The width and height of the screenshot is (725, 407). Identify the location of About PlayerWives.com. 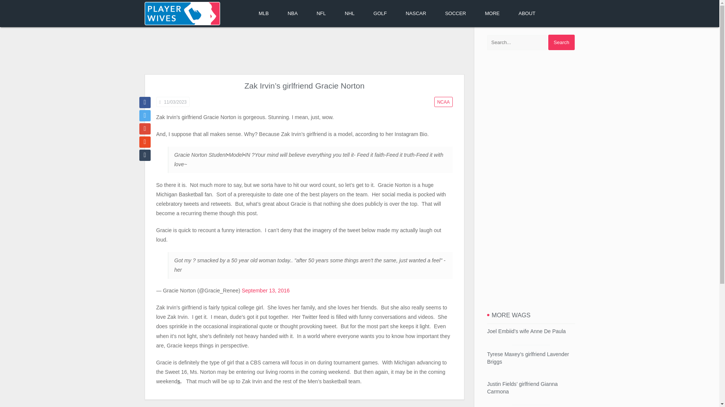
(527, 14).